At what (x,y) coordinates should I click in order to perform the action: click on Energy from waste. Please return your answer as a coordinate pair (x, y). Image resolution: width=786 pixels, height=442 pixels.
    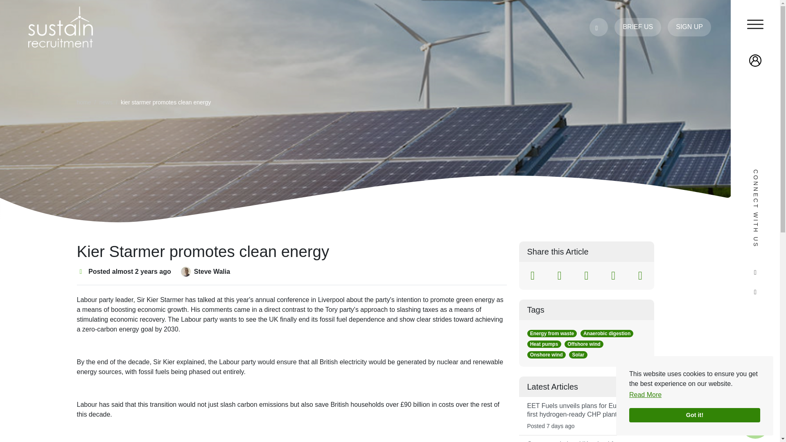
    Looking at the image, I should click on (552, 333).